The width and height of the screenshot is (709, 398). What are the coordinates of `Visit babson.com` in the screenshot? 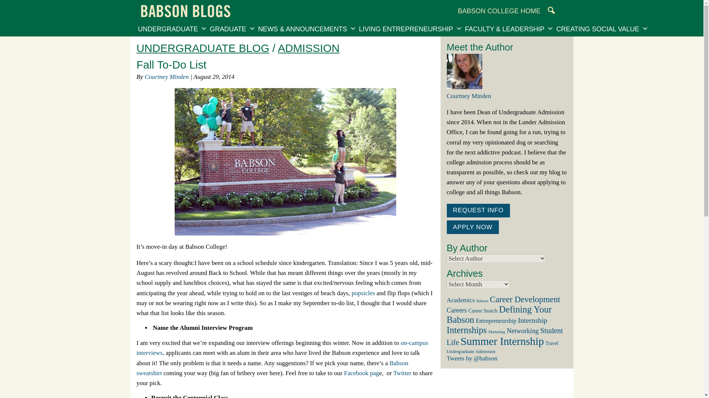 It's located at (499, 11).